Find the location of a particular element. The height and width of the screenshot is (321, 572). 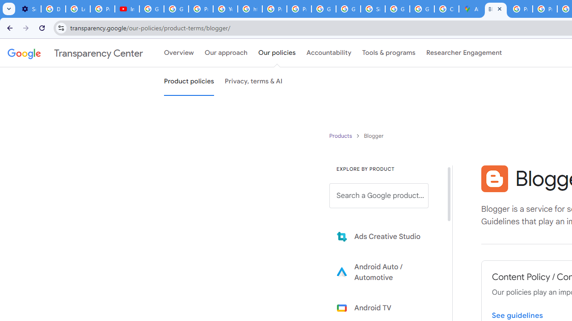

Our approach is located at coordinates (226, 53).